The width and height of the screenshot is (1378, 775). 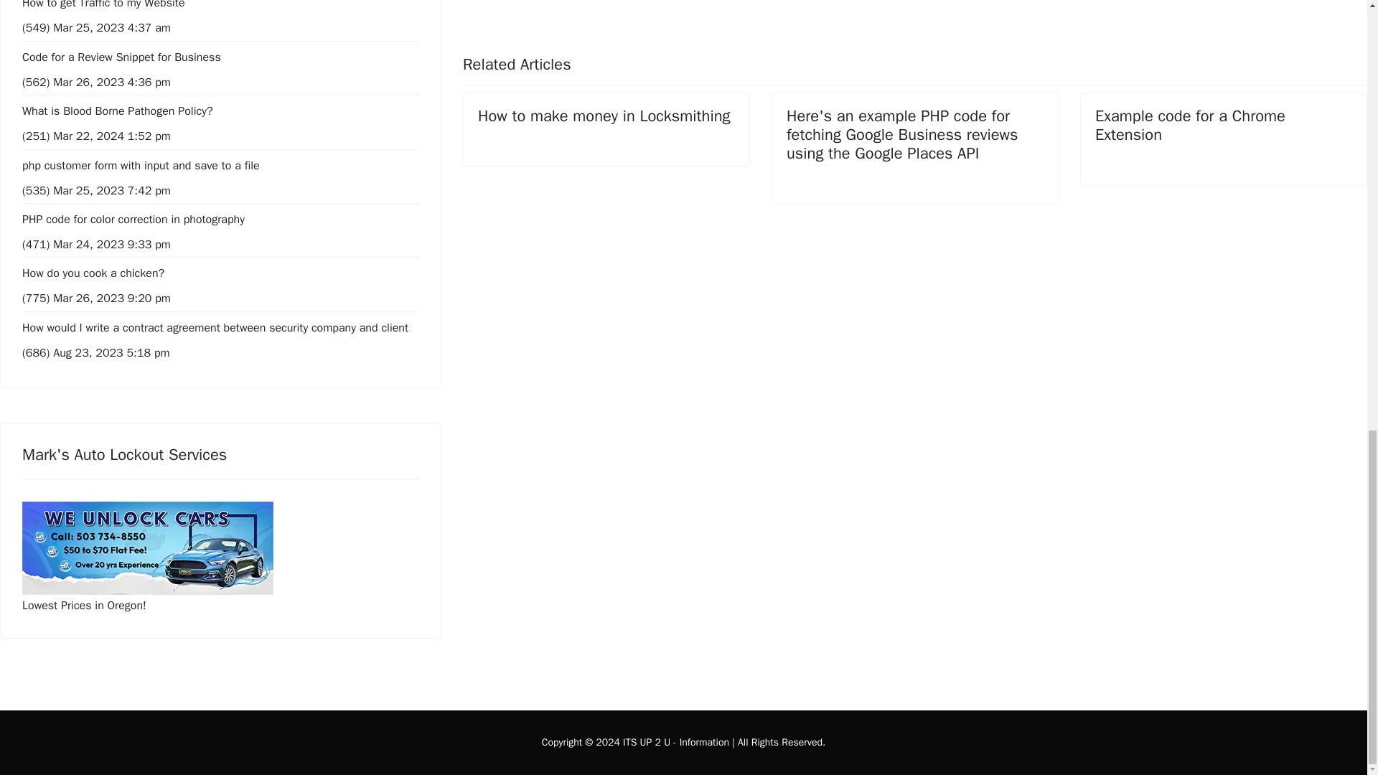 I want to click on php customer form with input and save to a file, so click(x=220, y=165).